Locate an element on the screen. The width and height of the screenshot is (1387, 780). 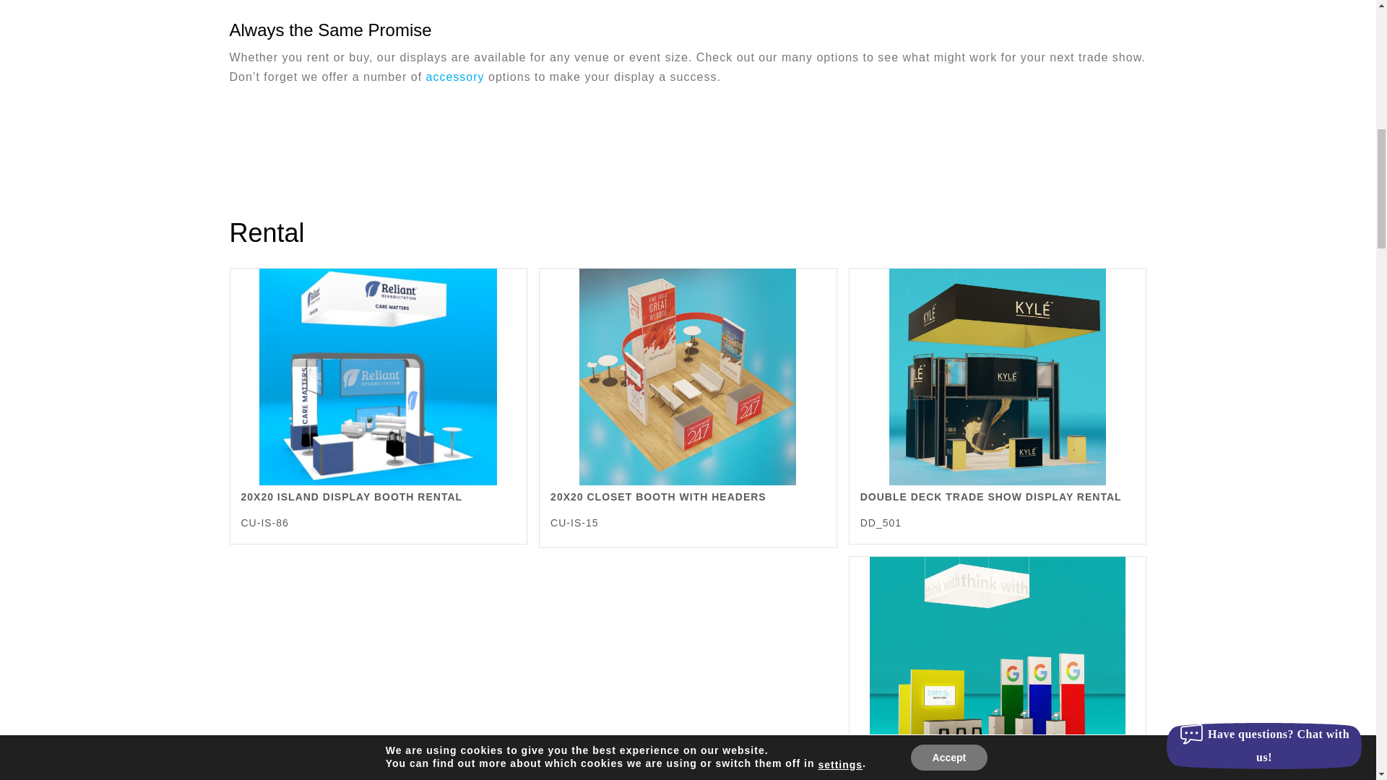
CU-IS-86 is located at coordinates (378, 376).